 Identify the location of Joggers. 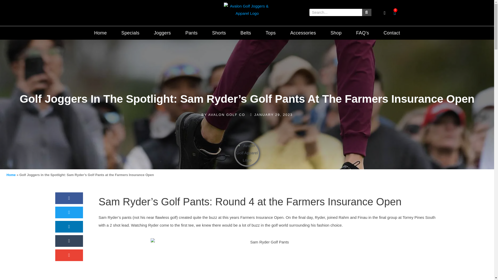
(162, 33).